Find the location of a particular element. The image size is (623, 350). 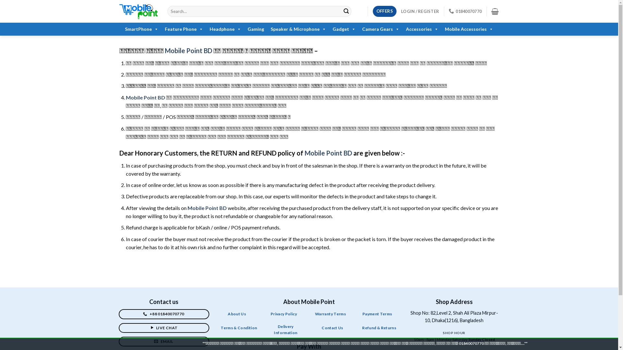

LIVE CHAT is located at coordinates (164, 328).